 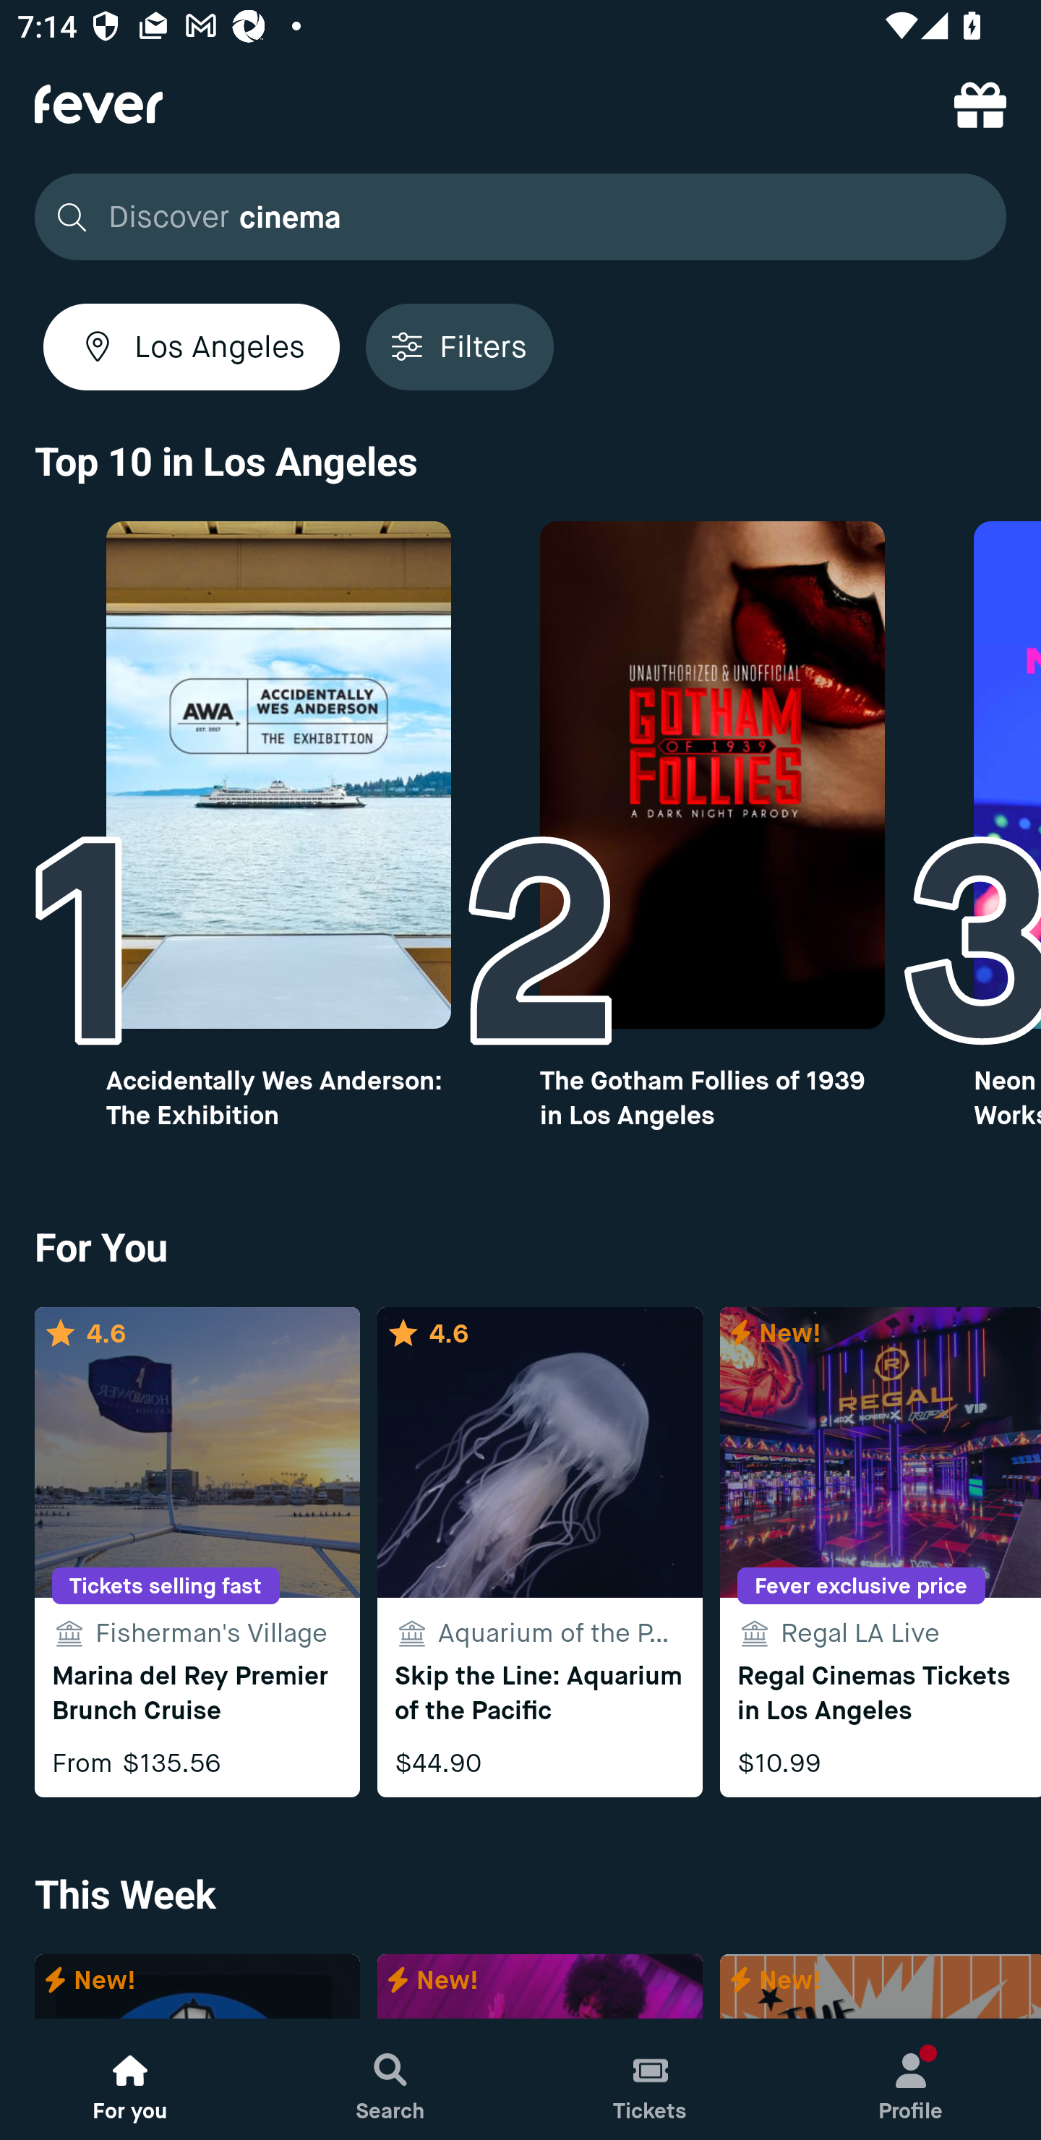 I want to click on Los Angeles, so click(x=191, y=346).